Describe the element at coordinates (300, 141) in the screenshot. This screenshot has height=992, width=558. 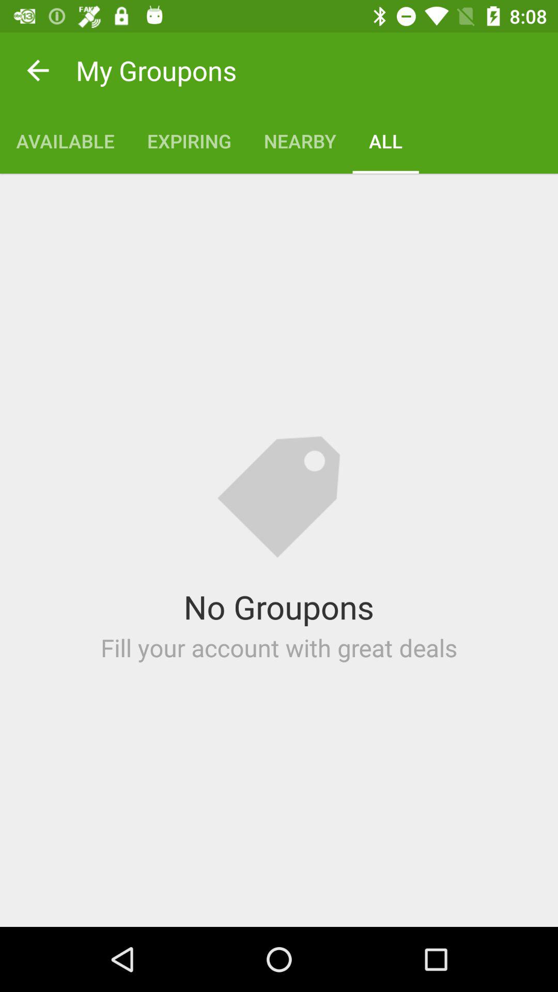
I see `choose icon below the my groupons icon` at that location.